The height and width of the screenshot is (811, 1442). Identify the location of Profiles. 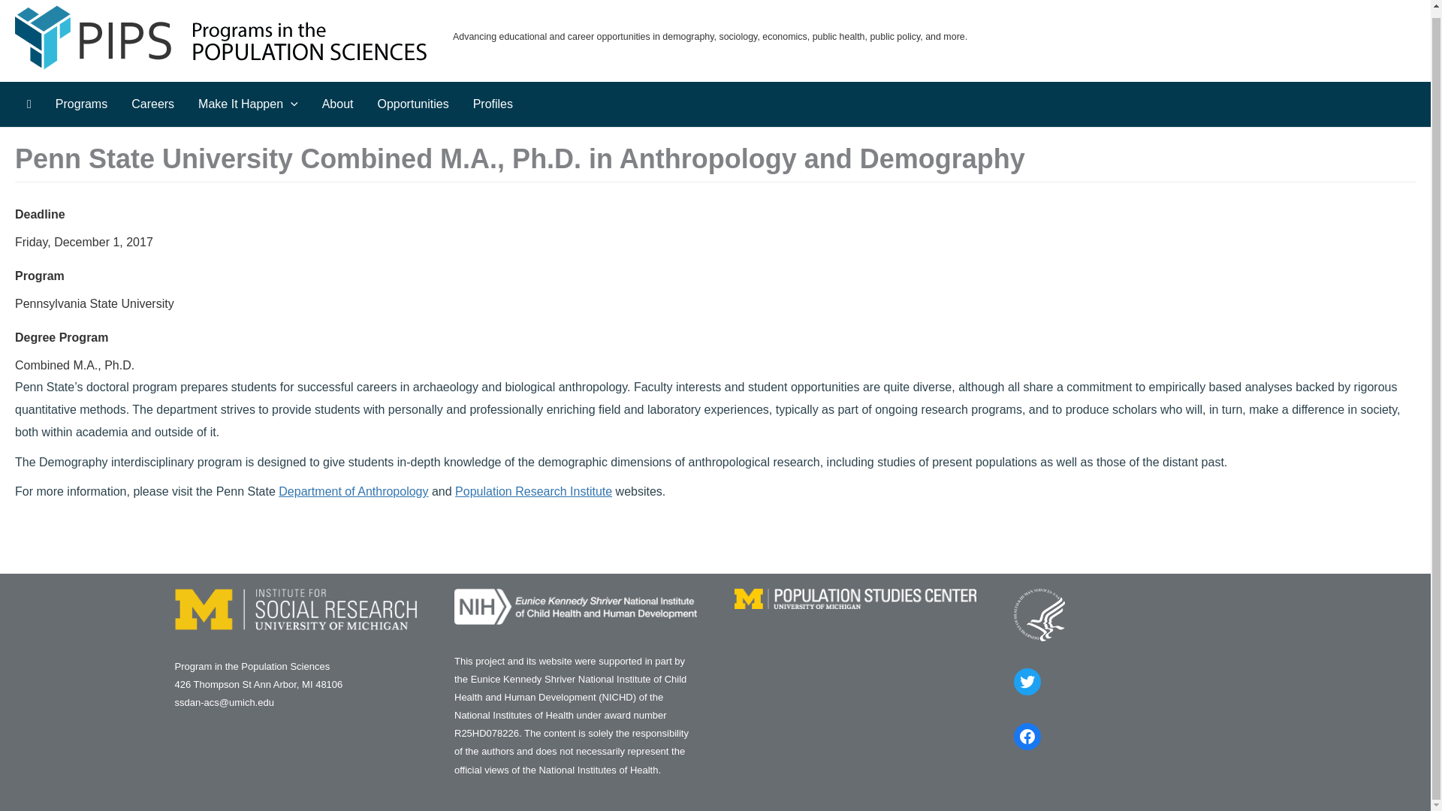
(493, 104).